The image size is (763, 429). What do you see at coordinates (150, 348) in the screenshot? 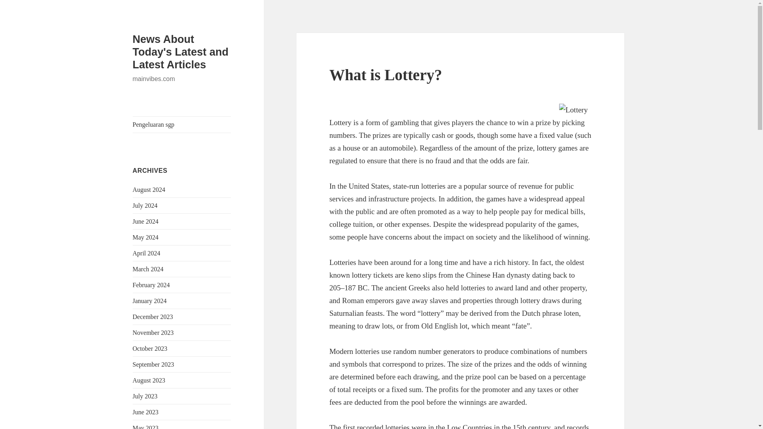
I see `October 2023` at bounding box center [150, 348].